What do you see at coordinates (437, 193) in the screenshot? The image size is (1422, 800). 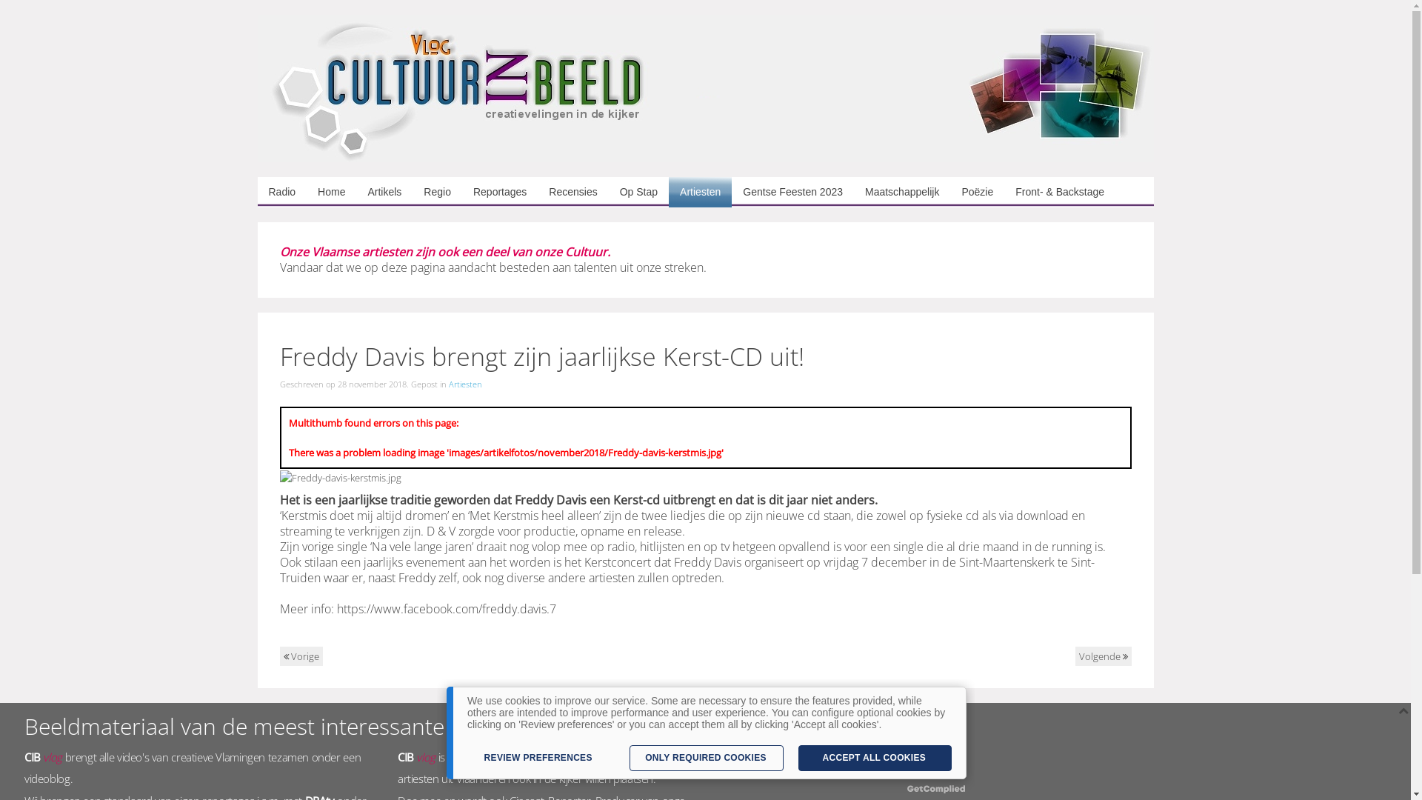 I see `Regio` at bounding box center [437, 193].